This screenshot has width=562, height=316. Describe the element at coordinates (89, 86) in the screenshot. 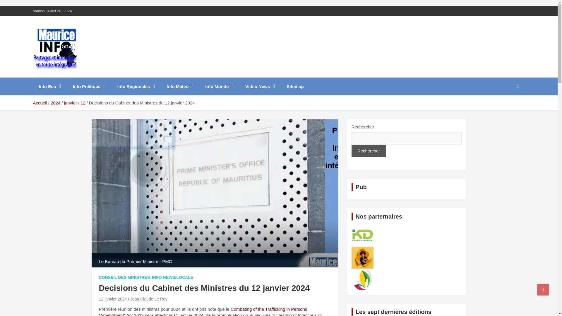

I see `Info Politique` at that location.